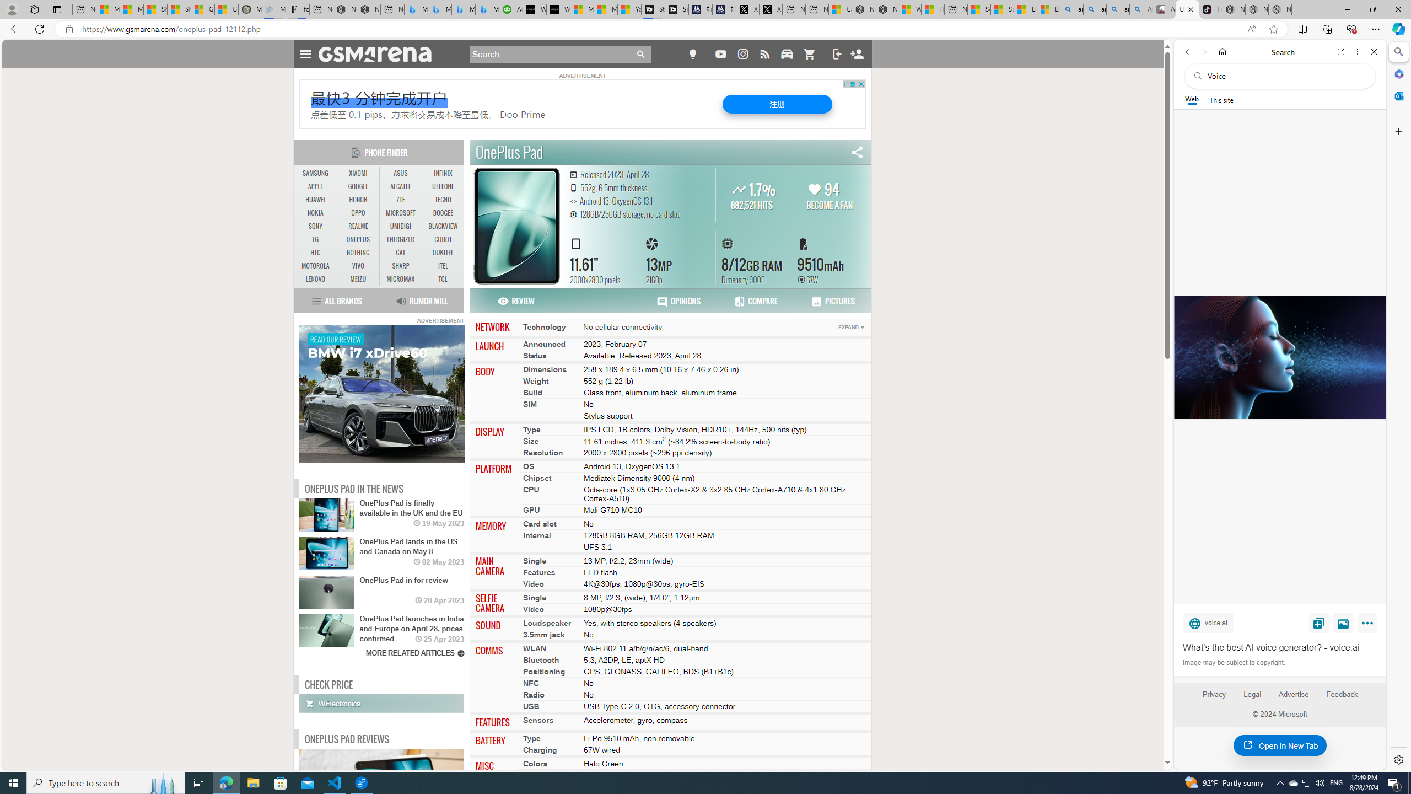 This screenshot has width=1411, height=794. Describe the element at coordinates (443, 213) in the screenshot. I see `DOOGEE` at that location.